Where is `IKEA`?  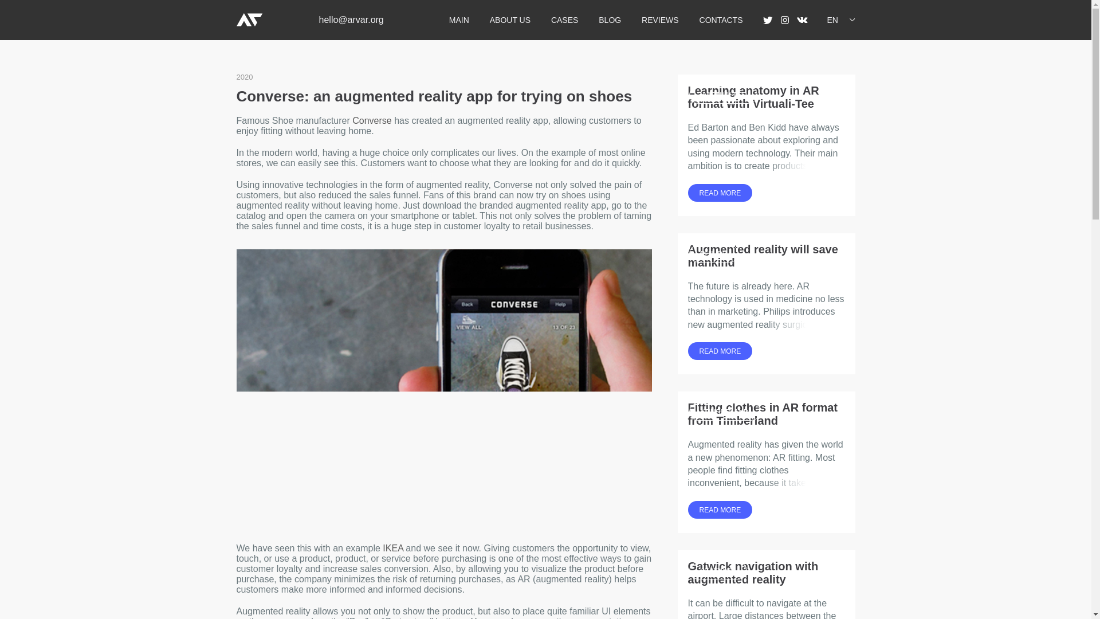
IKEA is located at coordinates (393, 548).